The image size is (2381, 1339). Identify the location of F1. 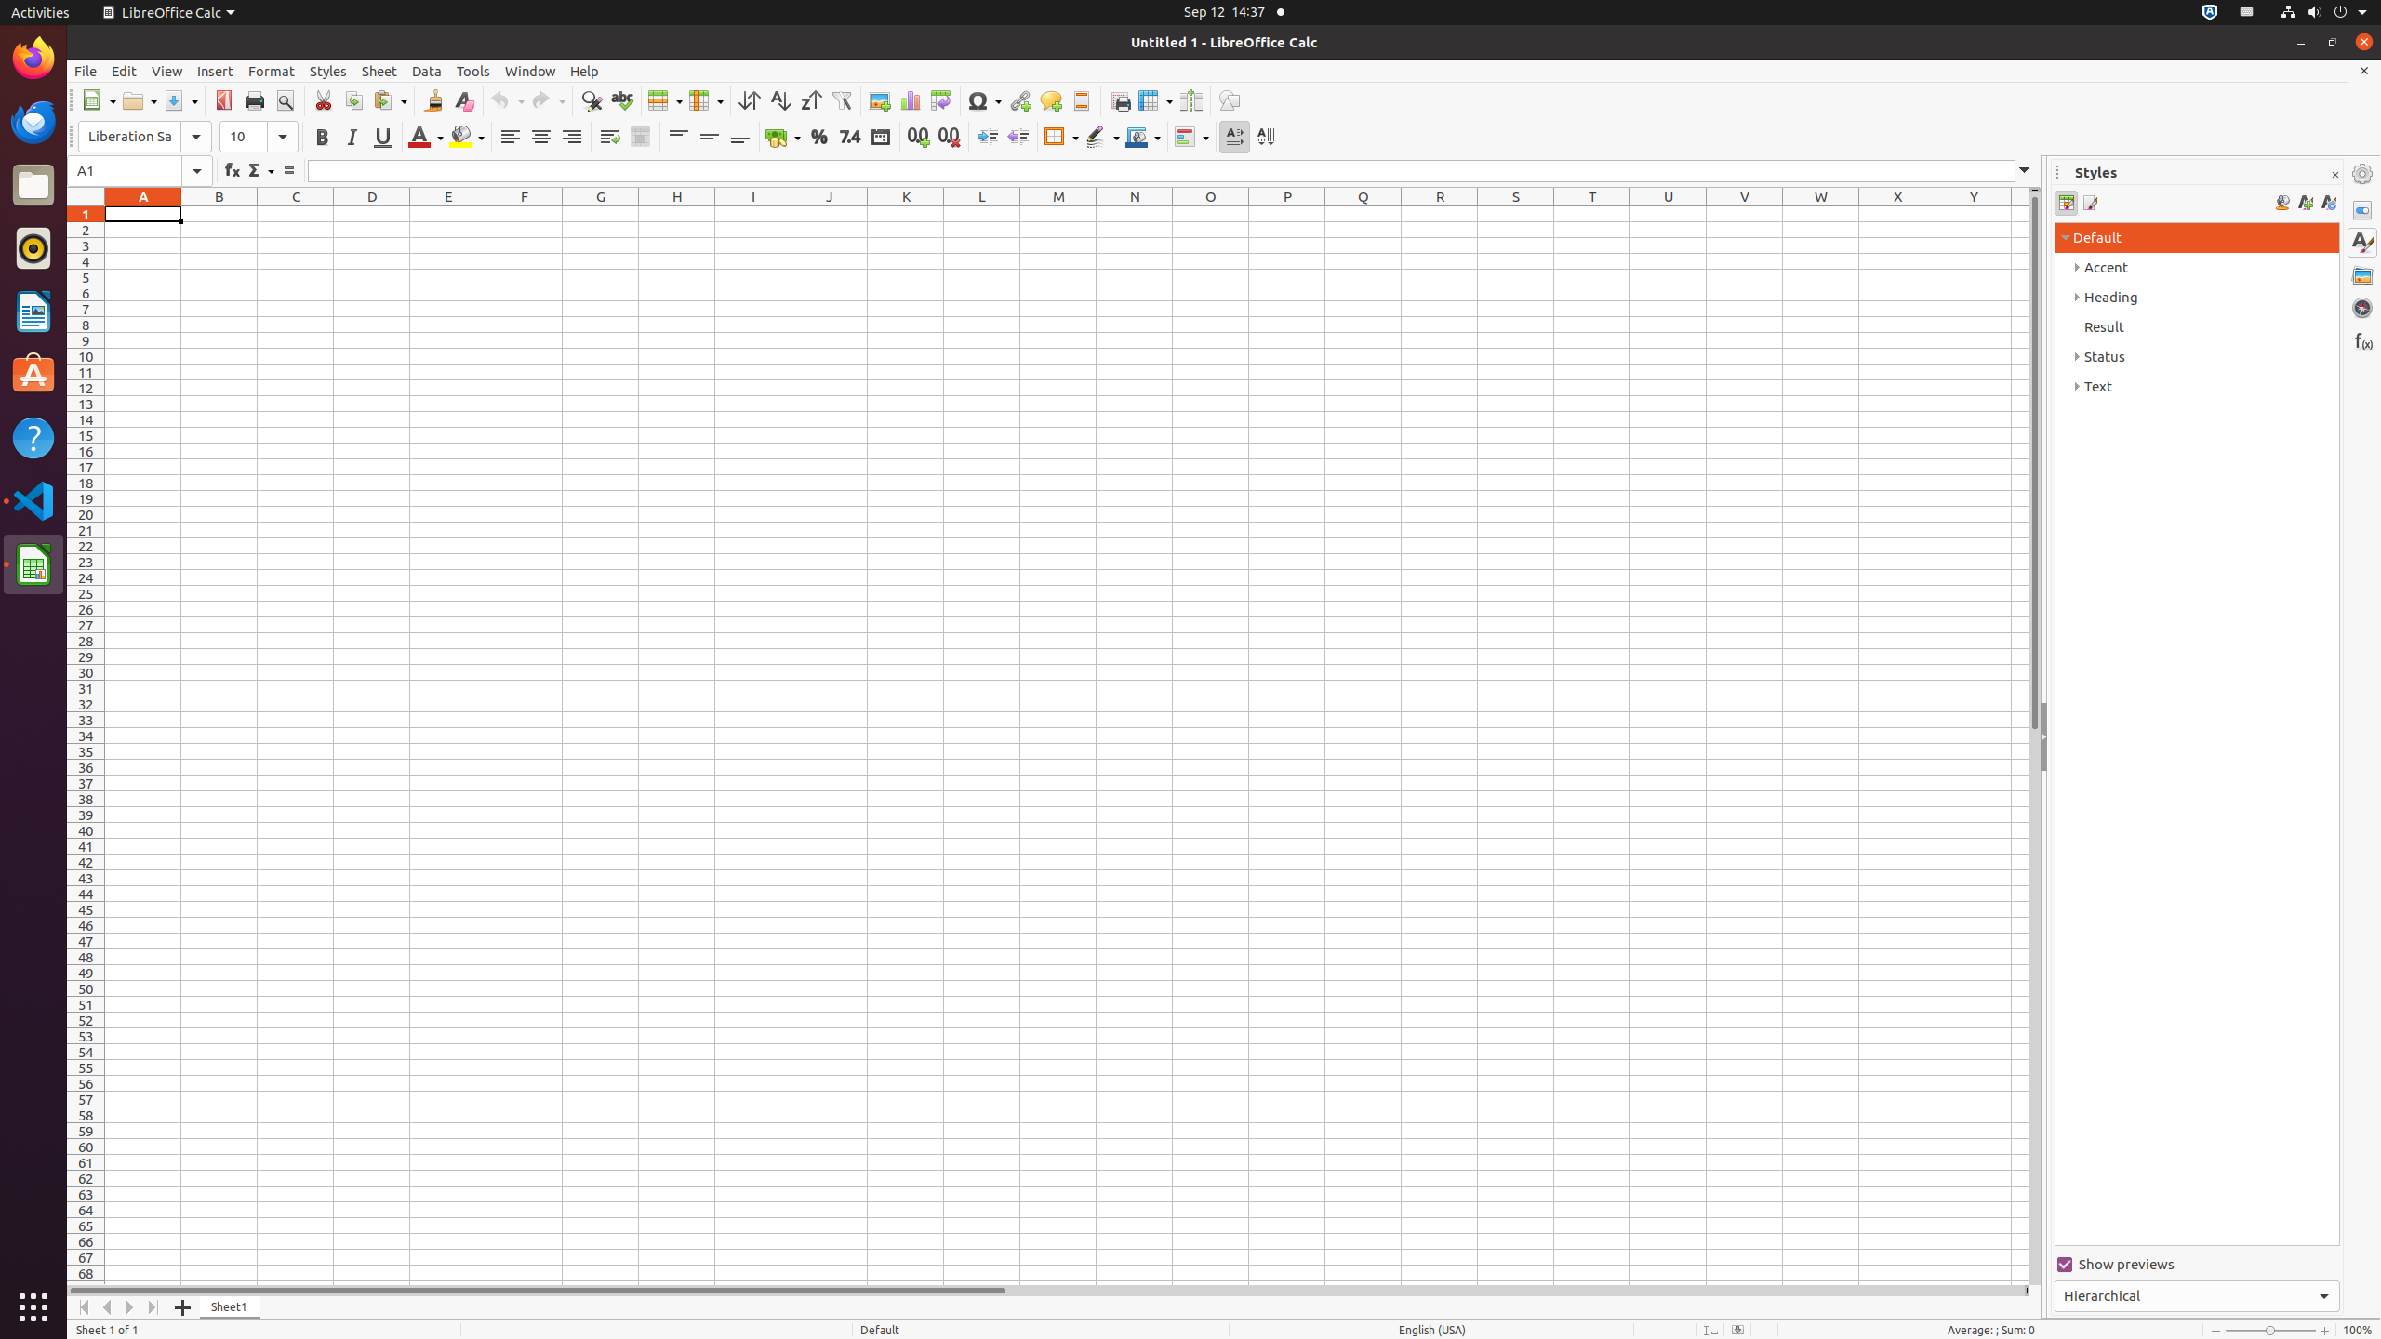
(525, 214).